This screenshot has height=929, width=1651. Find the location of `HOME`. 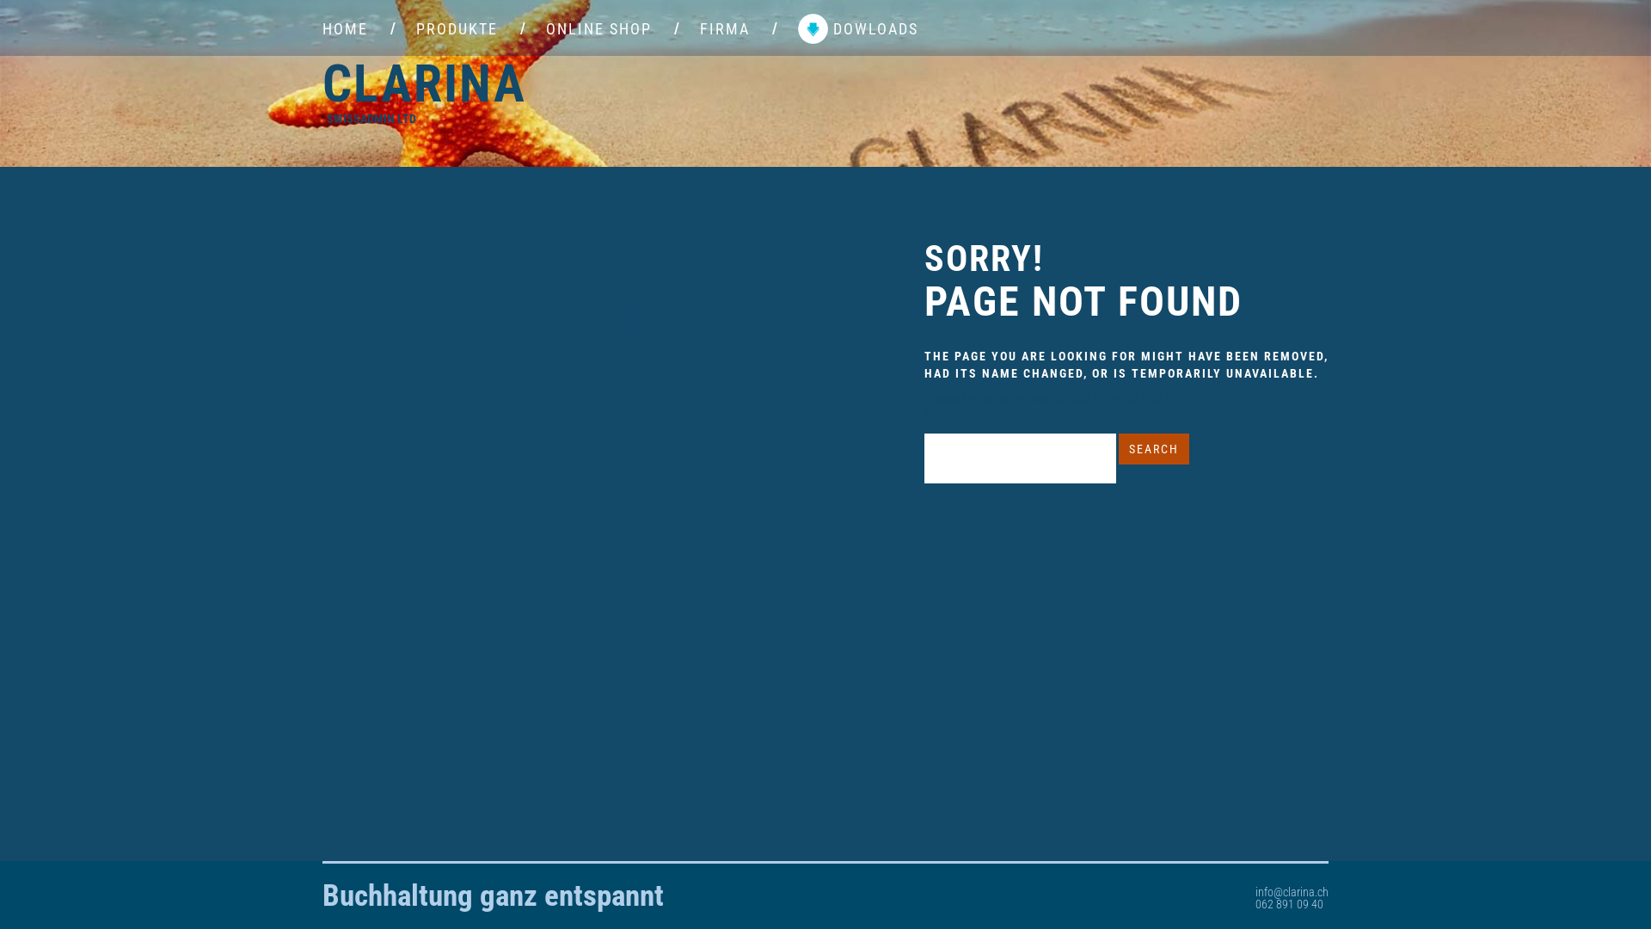

HOME is located at coordinates (346, 29).